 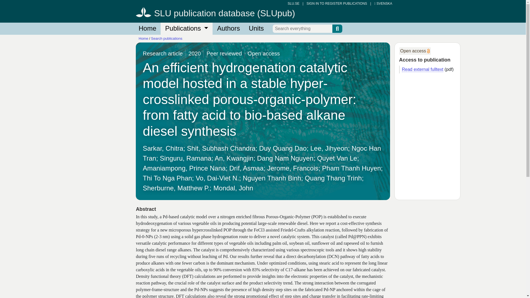 What do you see at coordinates (143, 38) in the screenshot?
I see `Home` at bounding box center [143, 38].